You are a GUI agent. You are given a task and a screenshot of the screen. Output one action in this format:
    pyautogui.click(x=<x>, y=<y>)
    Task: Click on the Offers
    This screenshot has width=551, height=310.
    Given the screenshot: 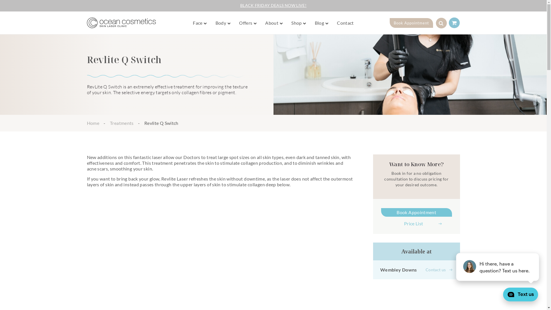 What is the action you would take?
    pyautogui.click(x=246, y=23)
    